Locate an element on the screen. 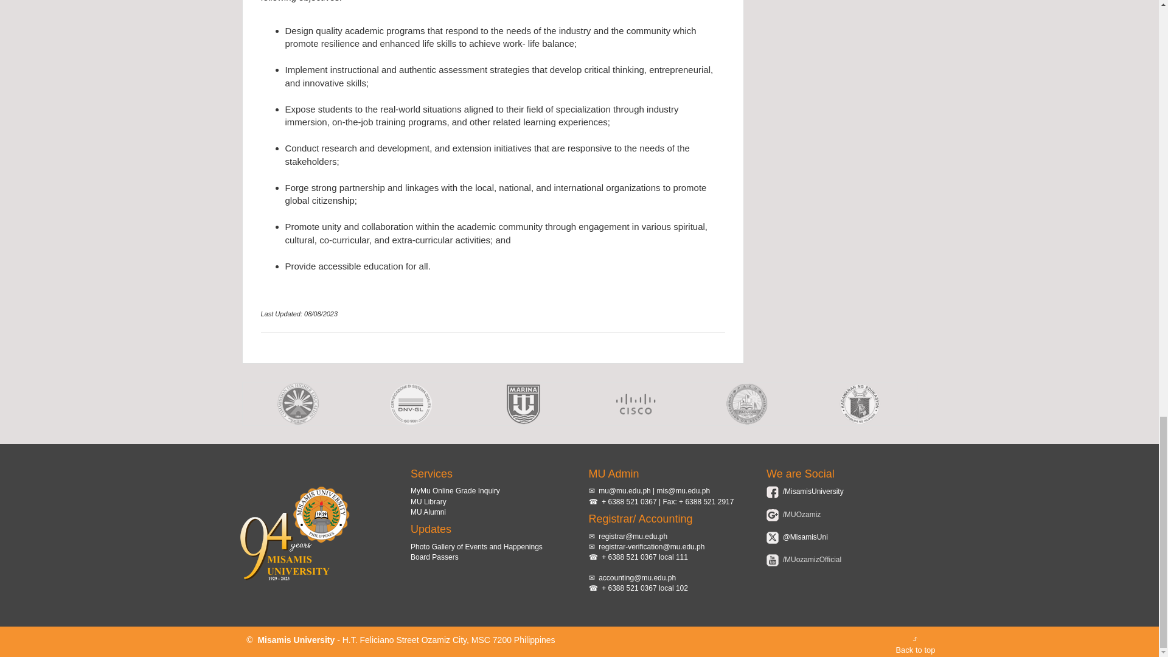  Back to Top is located at coordinates (915, 645).